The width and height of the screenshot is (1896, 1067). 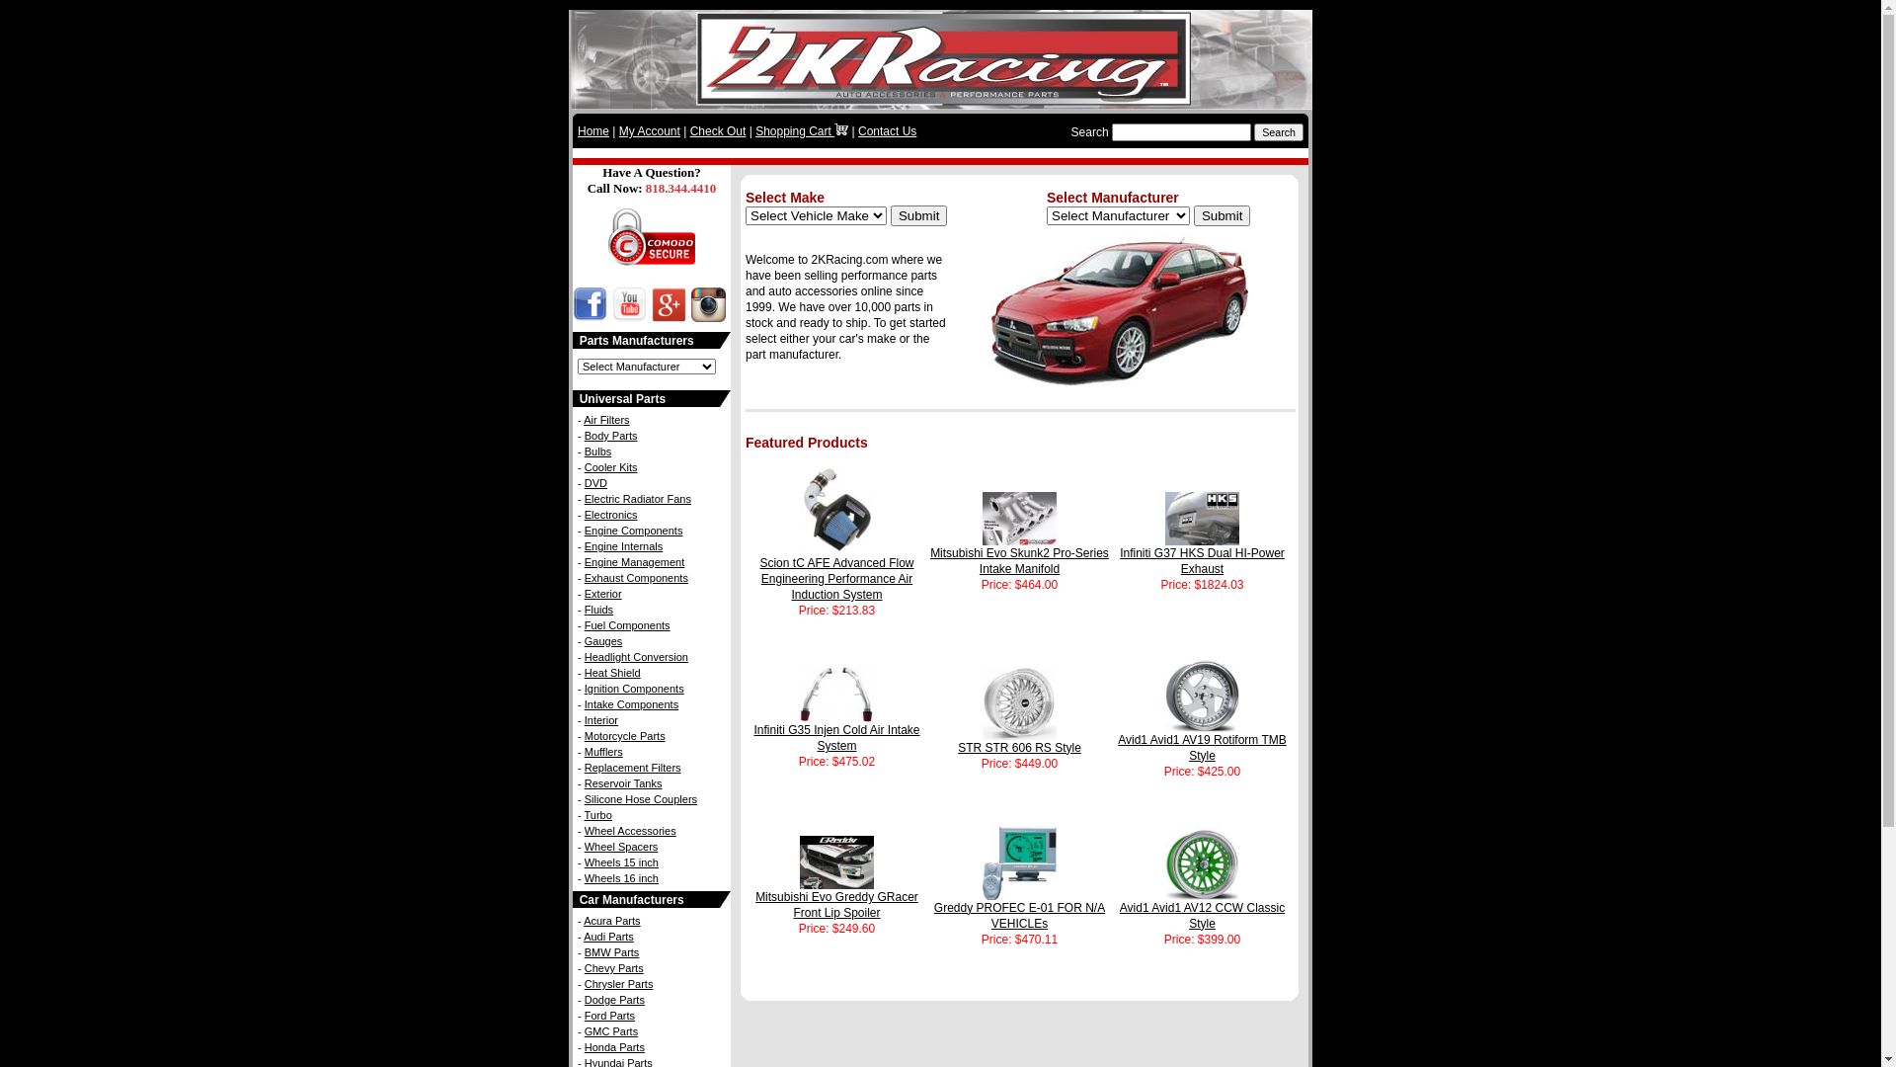 What do you see at coordinates (918, 215) in the screenshot?
I see `Submit` at bounding box center [918, 215].